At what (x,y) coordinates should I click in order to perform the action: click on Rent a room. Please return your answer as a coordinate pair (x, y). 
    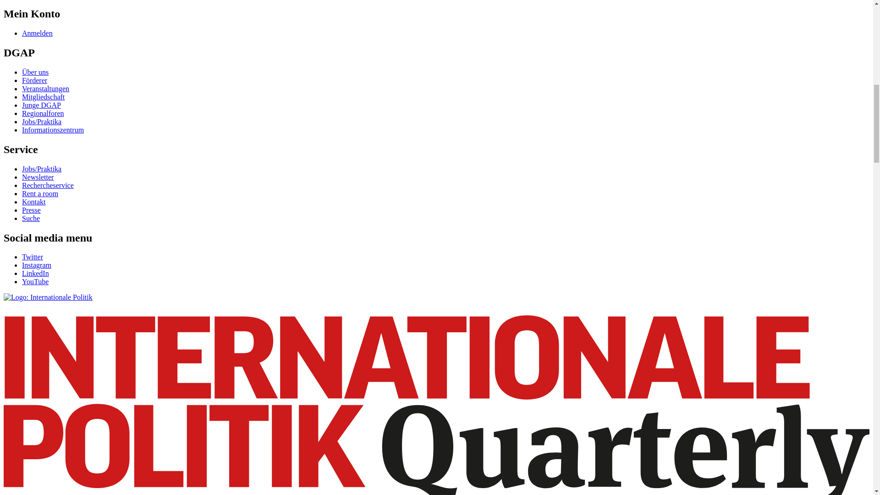
    Looking at the image, I should click on (40, 193).